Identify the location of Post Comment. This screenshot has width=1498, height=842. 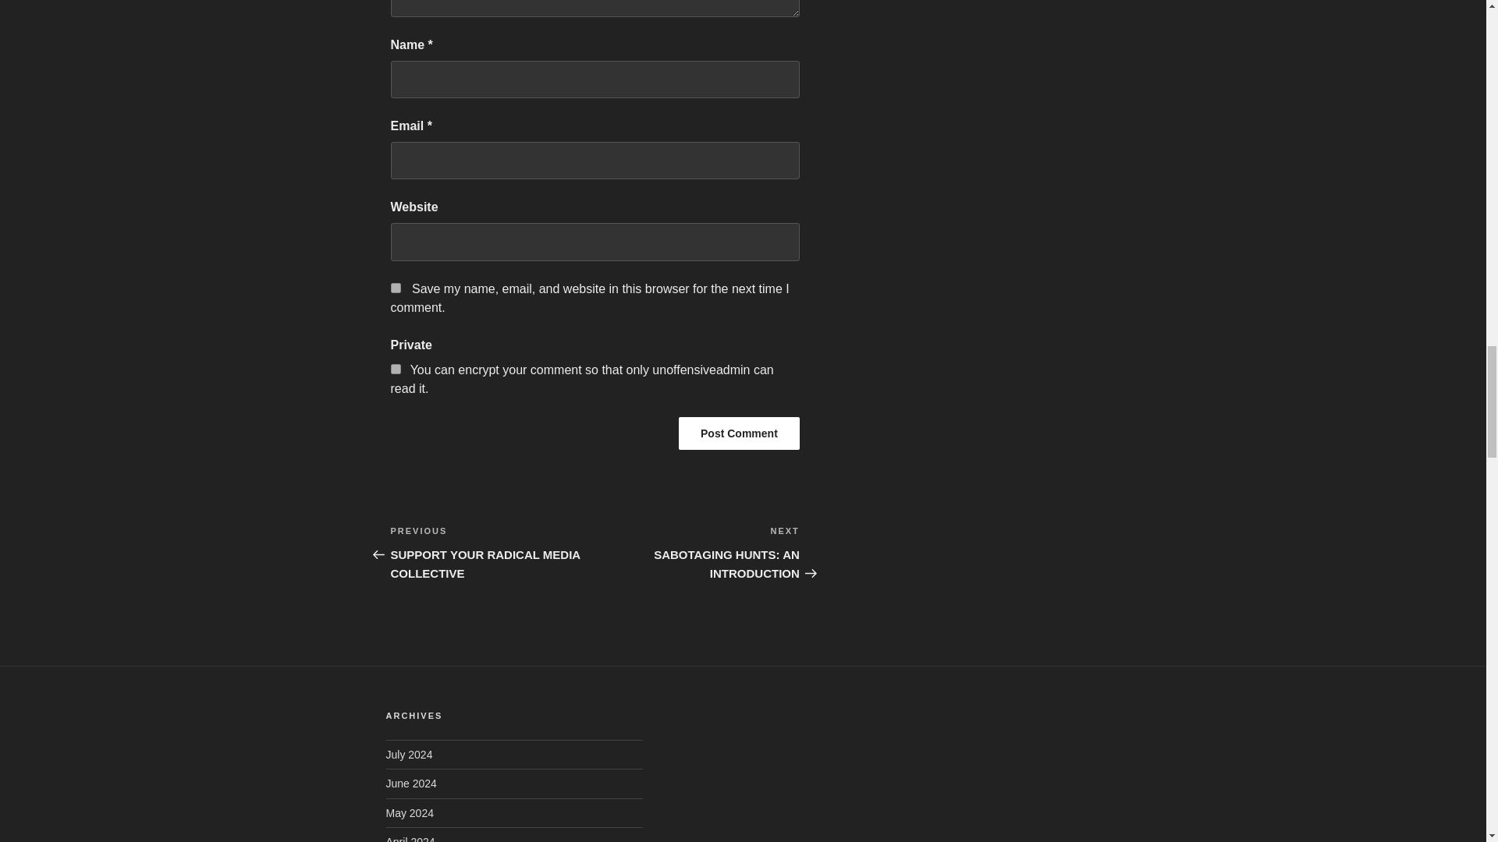
(395, 368).